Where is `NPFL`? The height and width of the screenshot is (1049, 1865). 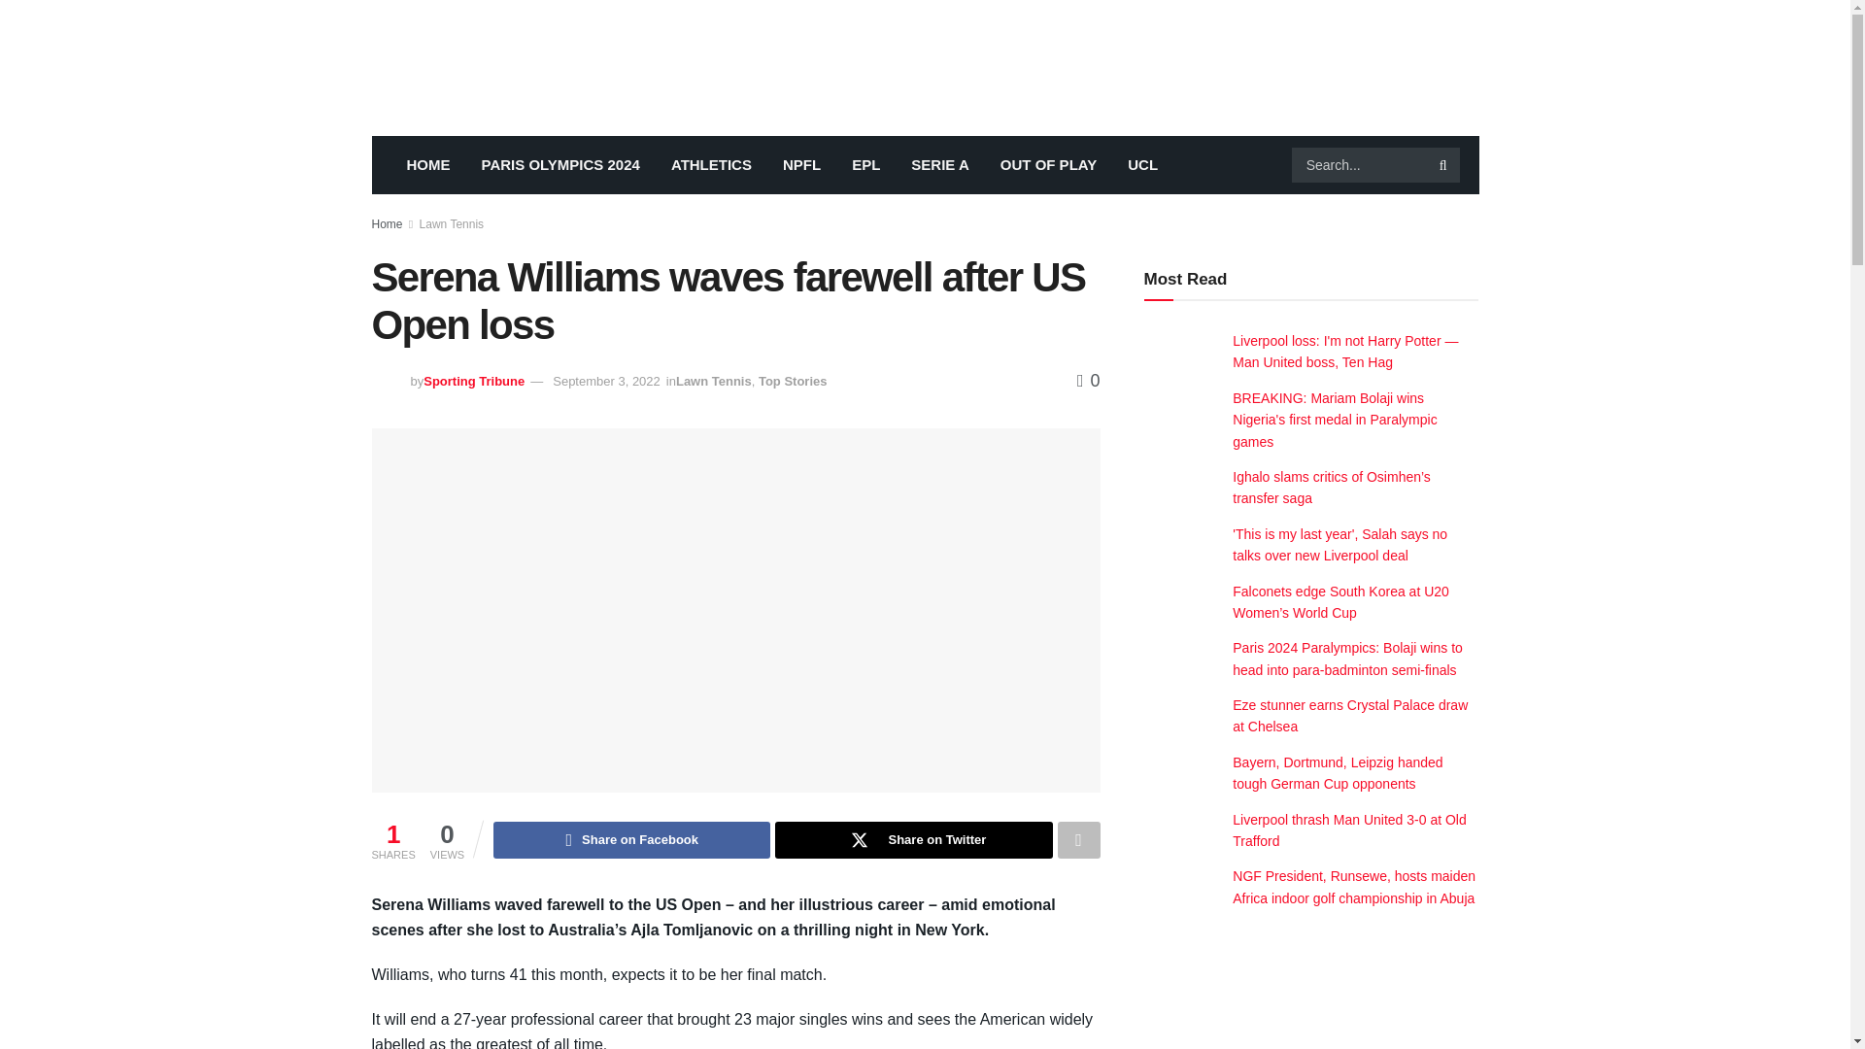 NPFL is located at coordinates (800, 165).